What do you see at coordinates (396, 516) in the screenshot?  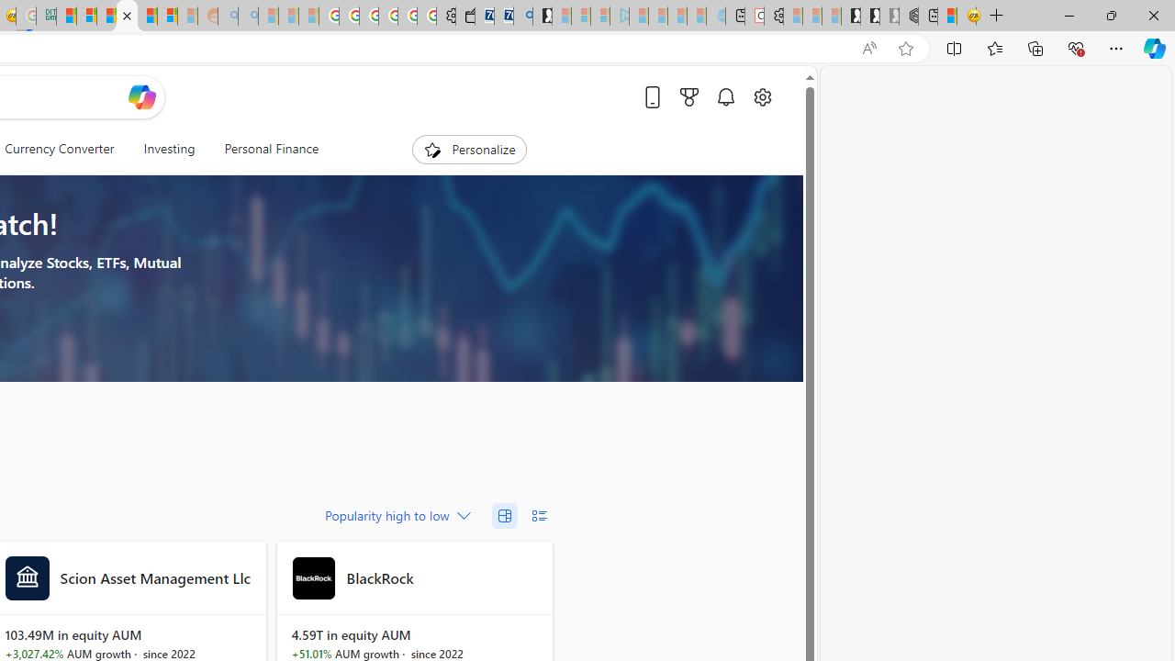 I see `Popularity high to low` at bounding box center [396, 516].